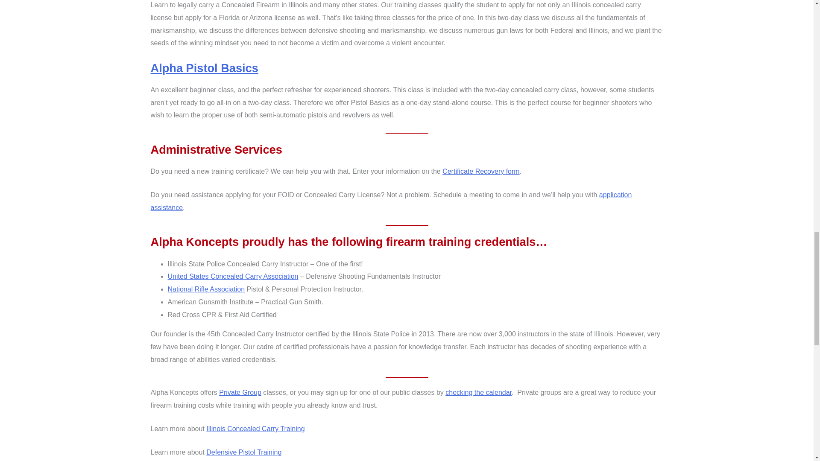  I want to click on Alpha Pistol Basics, so click(204, 67).